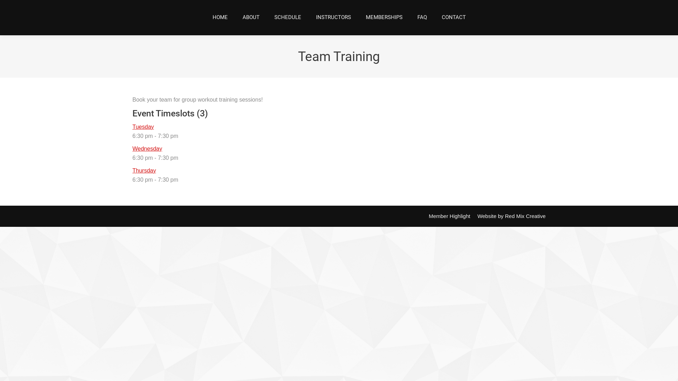  I want to click on FAQ, so click(422, 18).